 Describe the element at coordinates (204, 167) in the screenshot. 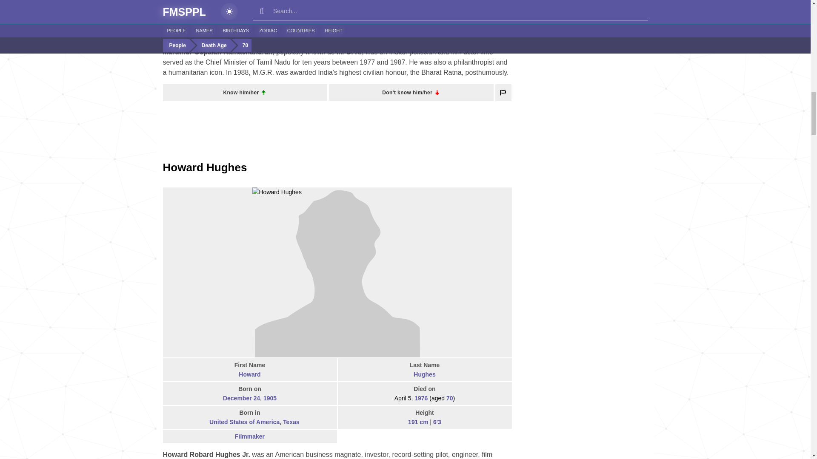

I see `Howard Hughes` at that location.